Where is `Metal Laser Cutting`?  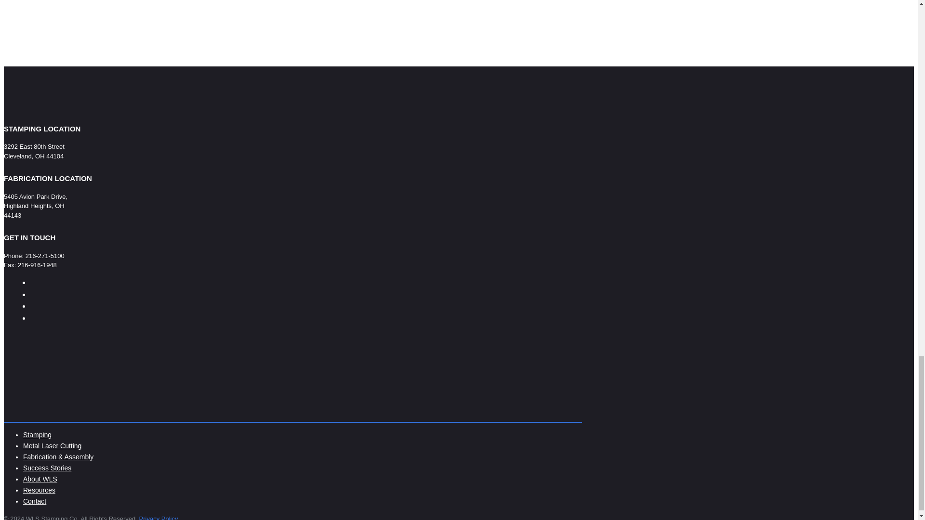 Metal Laser Cutting is located at coordinates (52, 446).